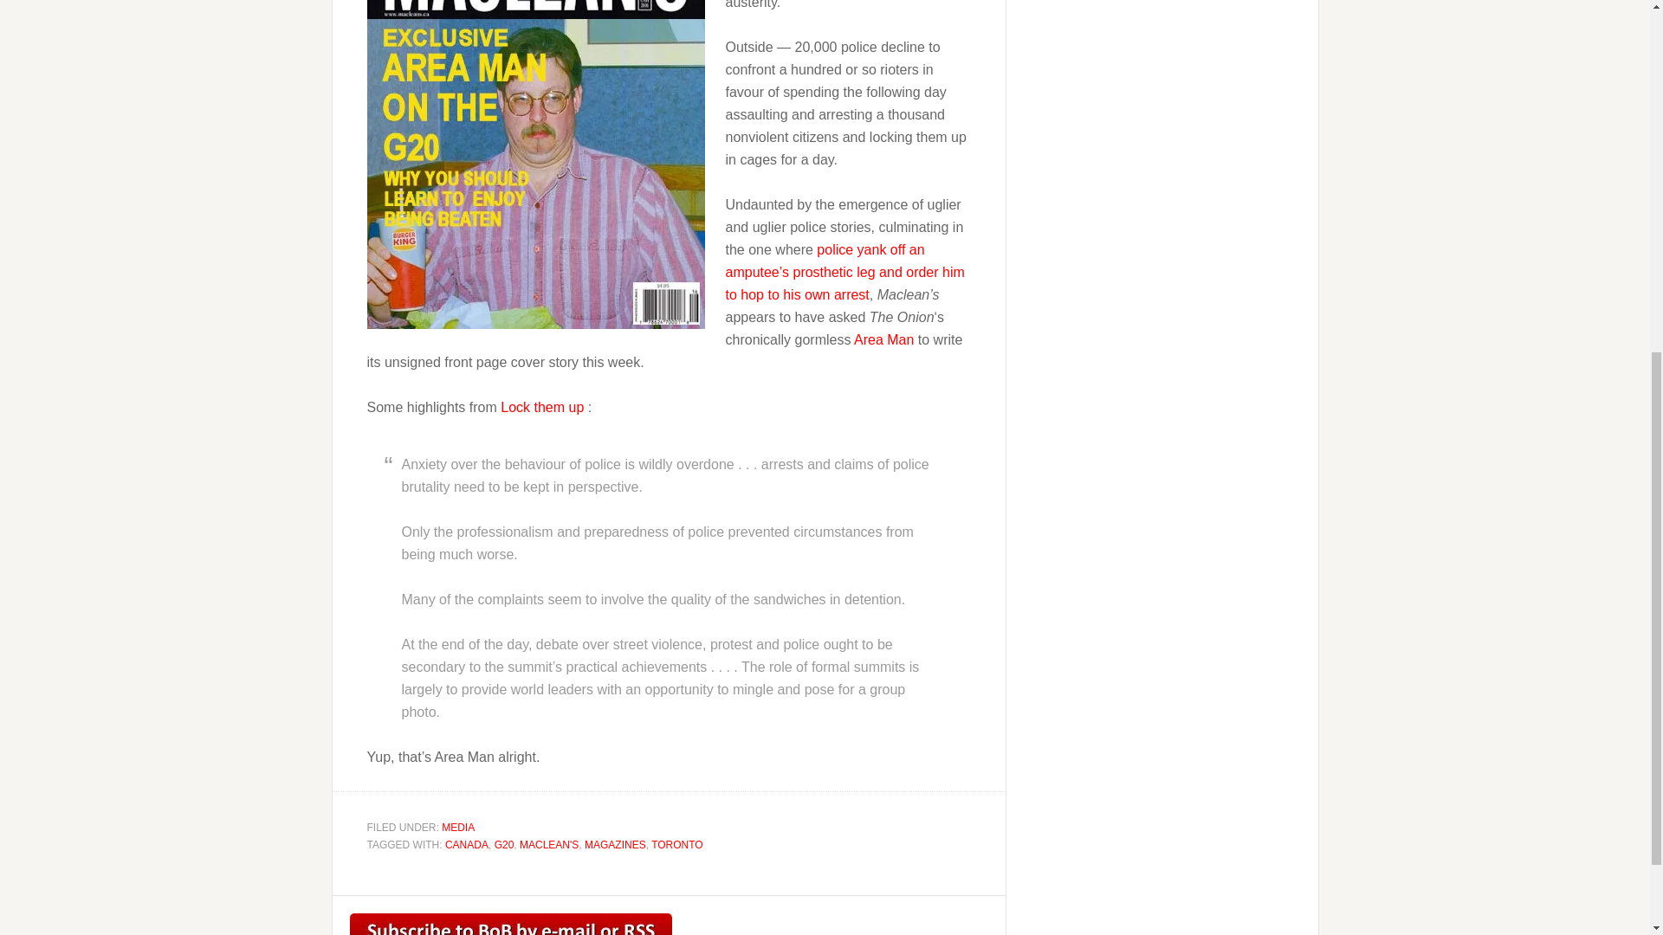 The image size is (1663, 935). What do you see at coordinates (677, 844) in the screenshot?
I see `TORONTO` at bounding box center [677, 844].